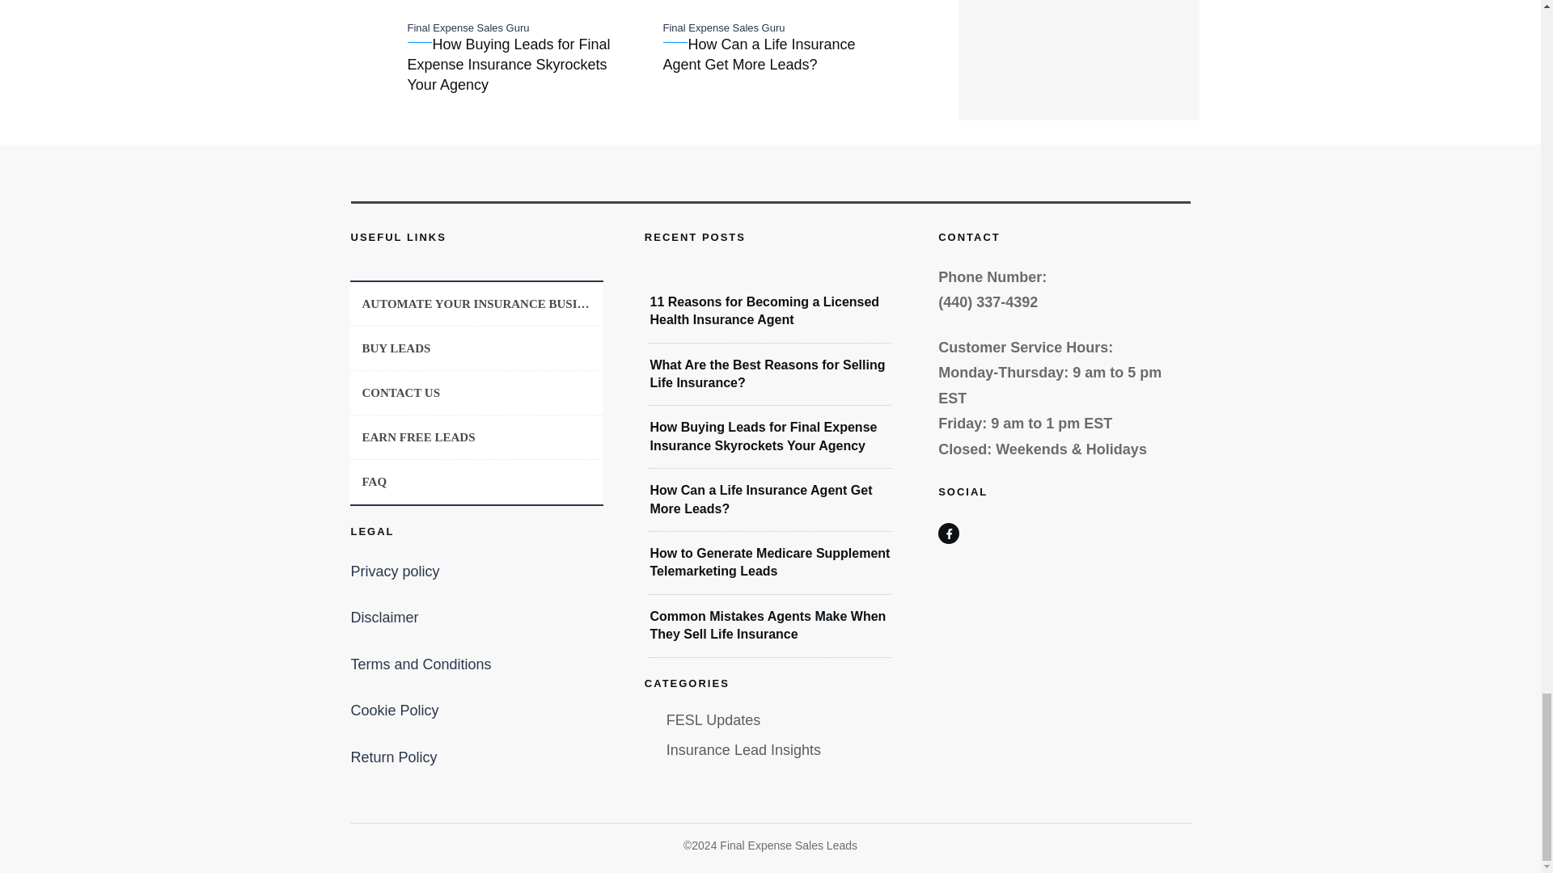 The height and width of the screenshot is (873, 1553). I want to click on 11 Reasons for Becoming a Licensed Health Insurance Agent, so click(764, 310).